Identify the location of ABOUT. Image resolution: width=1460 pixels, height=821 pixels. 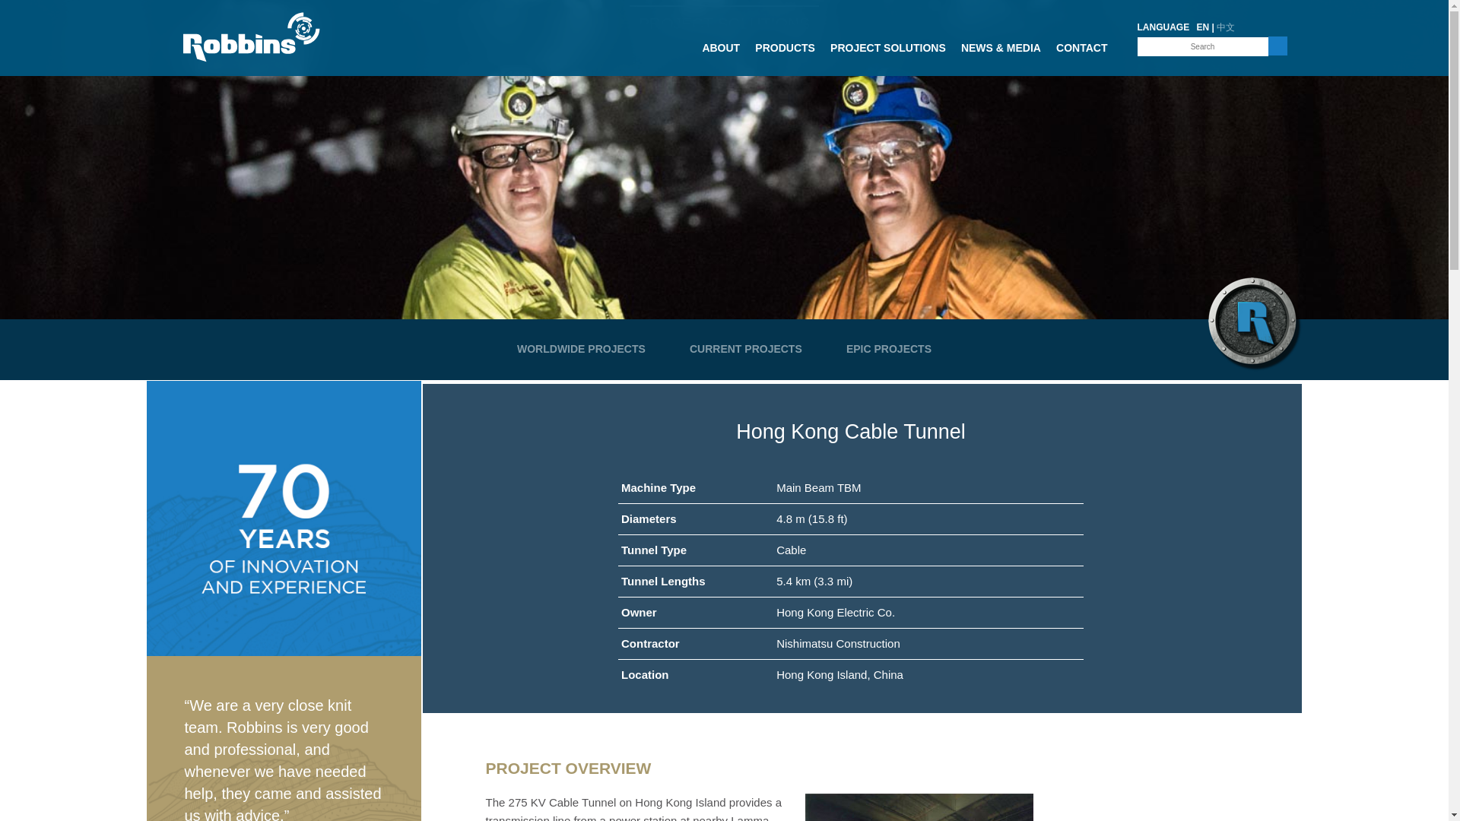
(721, 52).